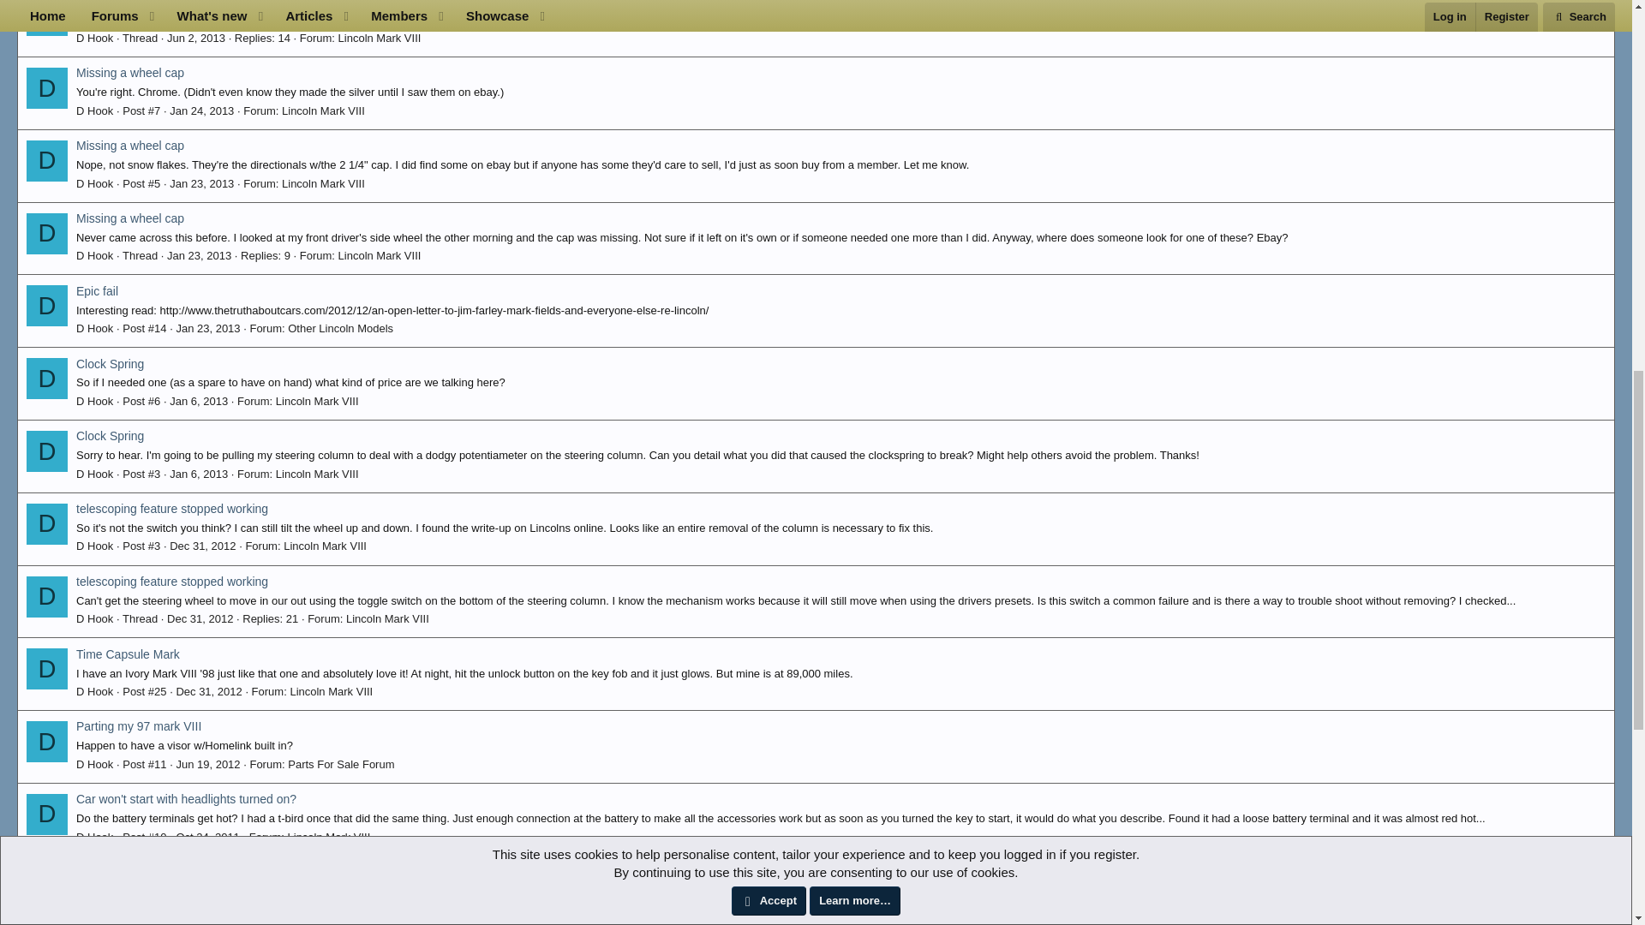  What do you see at coordinates (196, 38) in the screenshot?
I see `Jun 2, 2013 at 11:06 AM` at bounding box center [196, 38].